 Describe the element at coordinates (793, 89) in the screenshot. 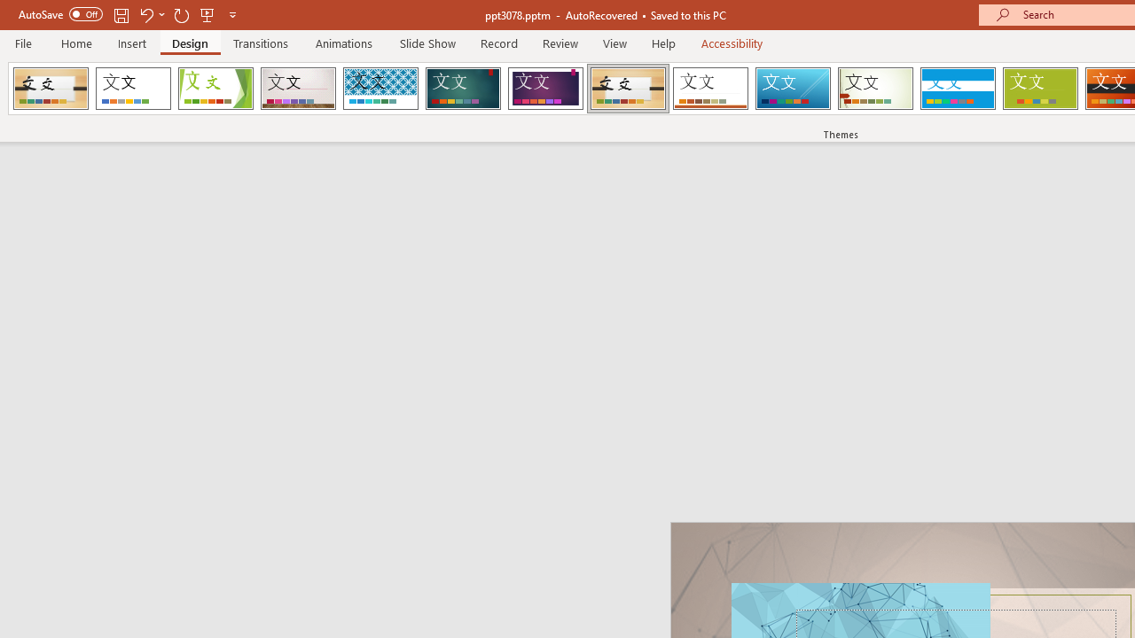

I see `Slice` at that location.